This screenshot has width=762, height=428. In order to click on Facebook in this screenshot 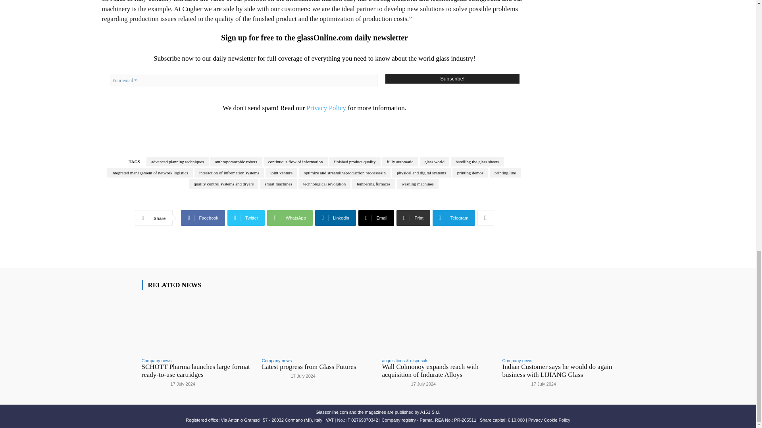, I will do `click(203, 218)`.